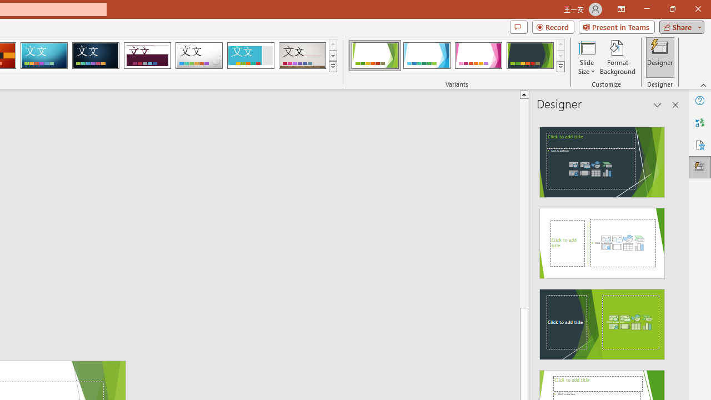  What do you see at coordinates (96, 56) in the screenshot?
I see `Damask` at bounding box center [96, 56].